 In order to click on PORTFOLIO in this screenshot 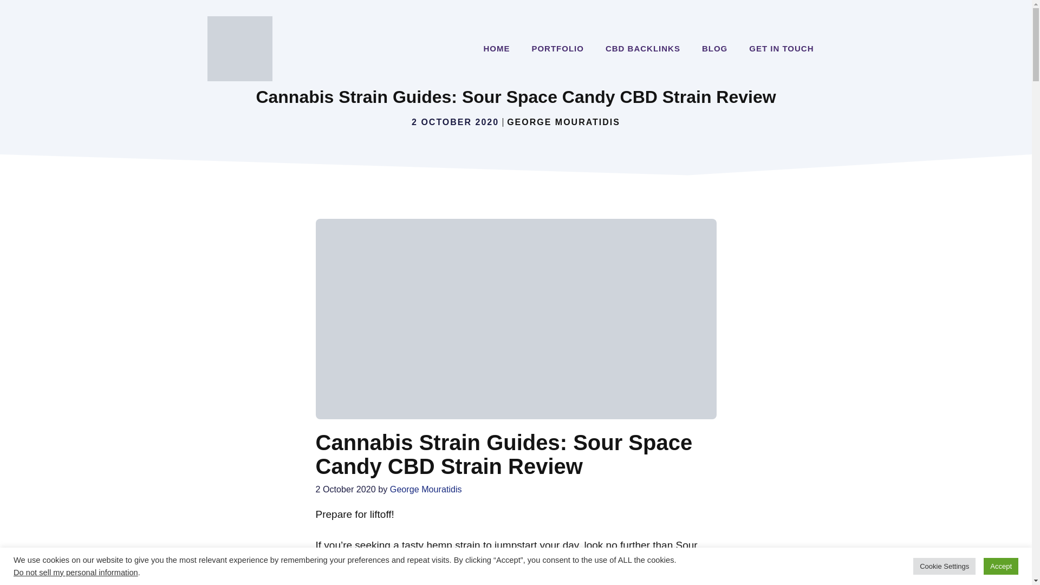, I will do `click(558, 49)`.